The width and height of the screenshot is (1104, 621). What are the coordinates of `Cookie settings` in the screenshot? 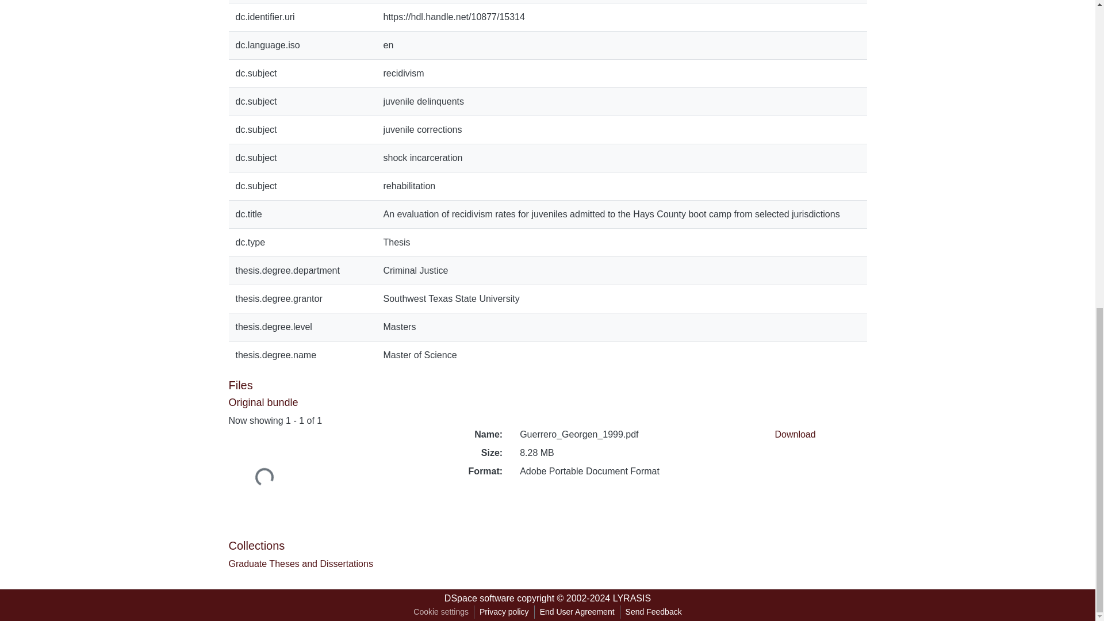 It's located at (440, 612).